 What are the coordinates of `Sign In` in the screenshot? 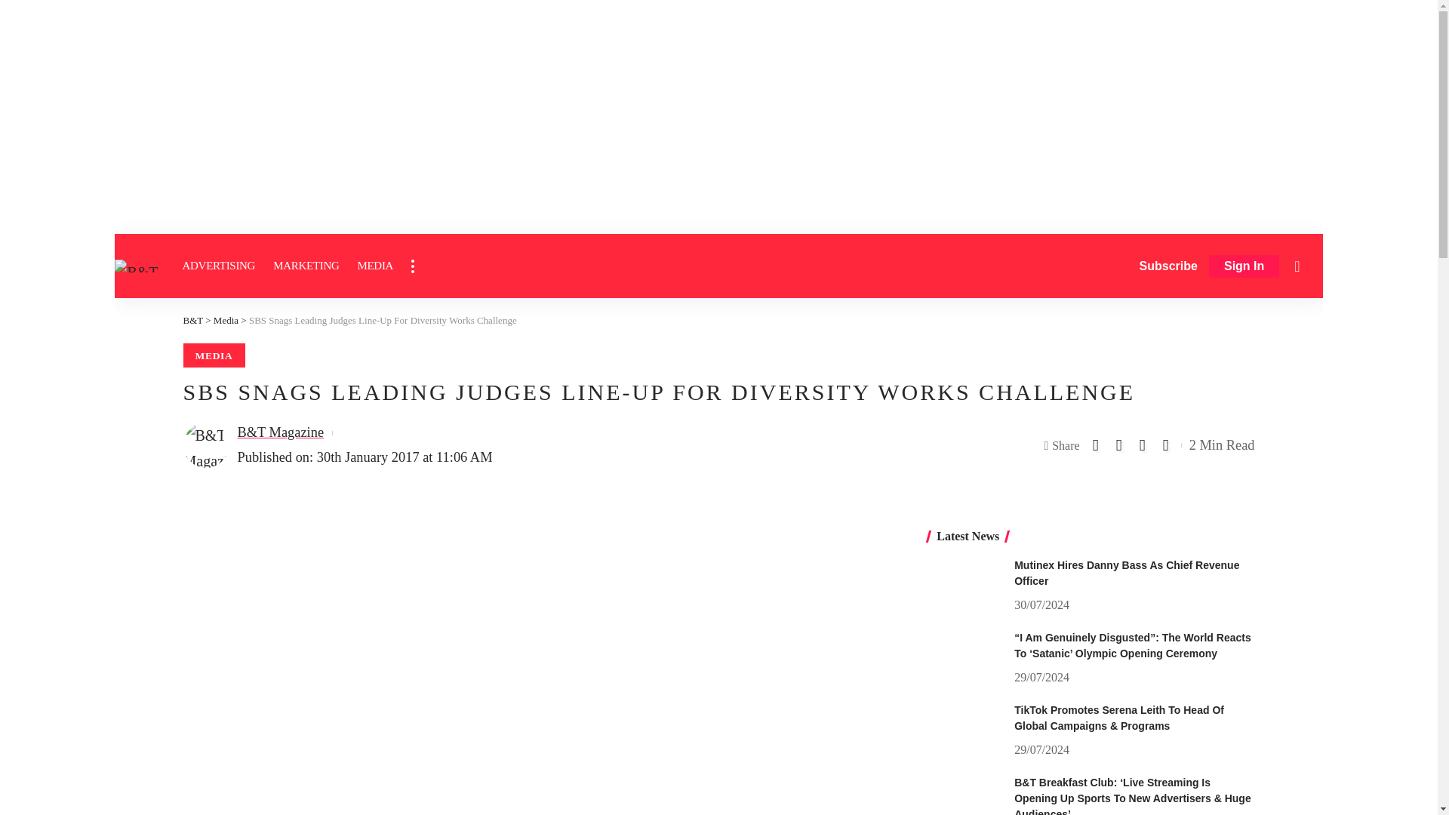 It's located at (1244, 266).